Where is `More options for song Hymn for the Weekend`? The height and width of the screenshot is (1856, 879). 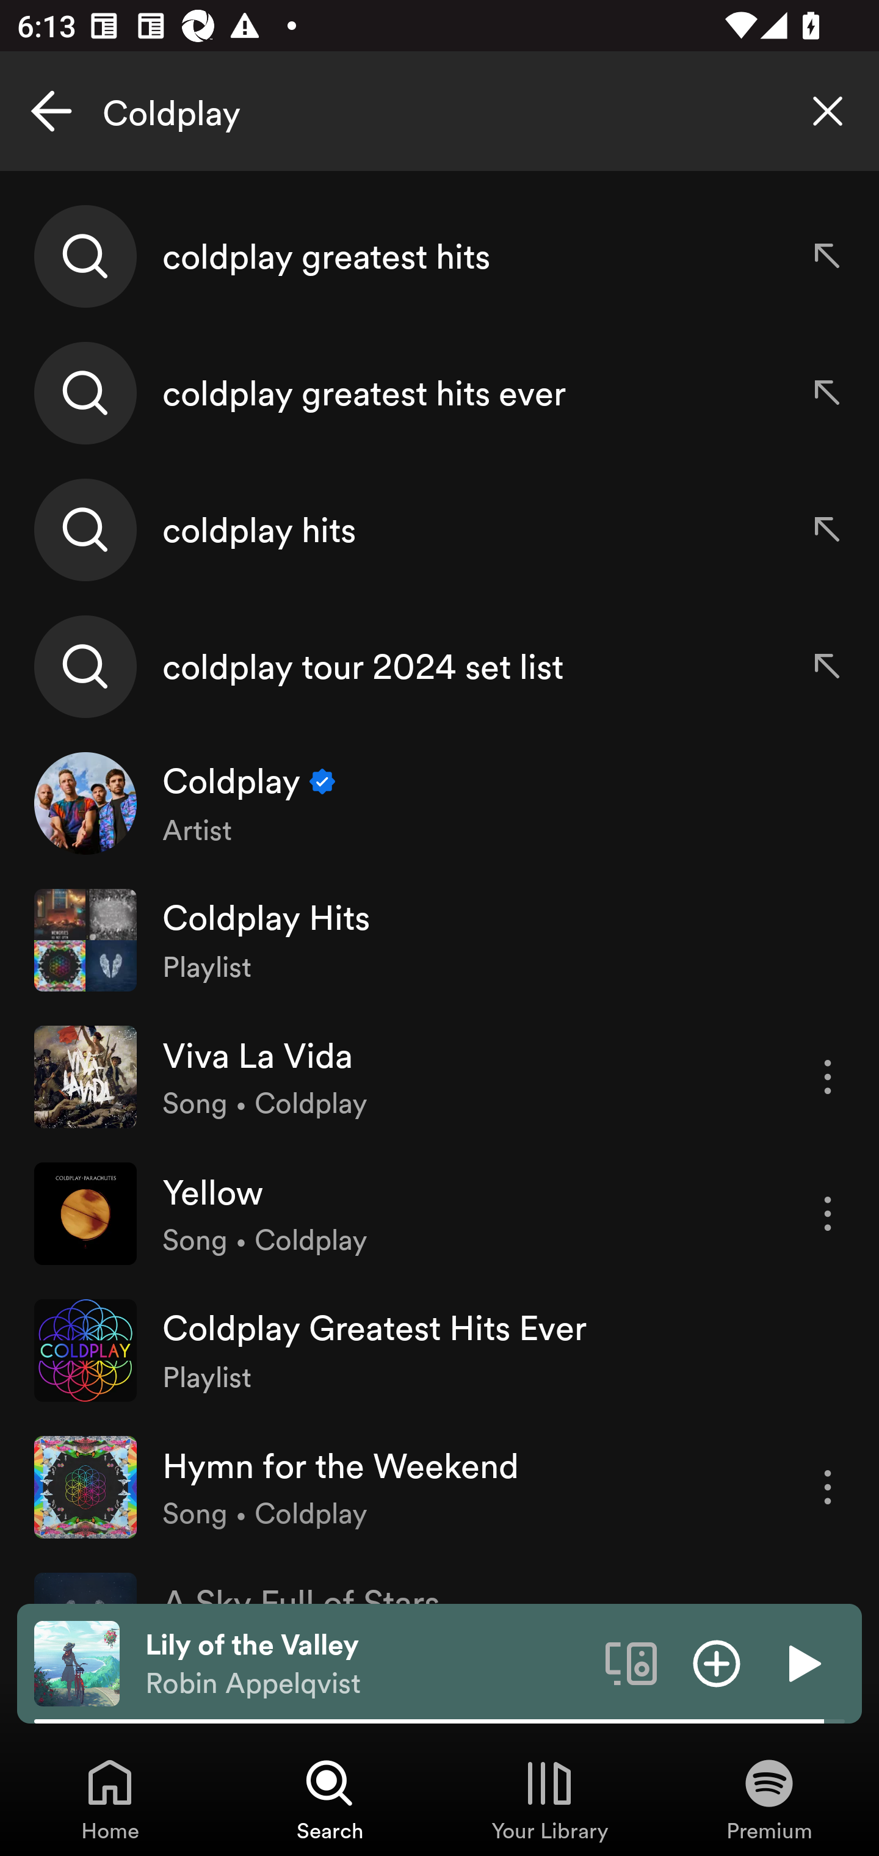 More options for song Hymn for the Weekend is located at coordinates (828, 1487).